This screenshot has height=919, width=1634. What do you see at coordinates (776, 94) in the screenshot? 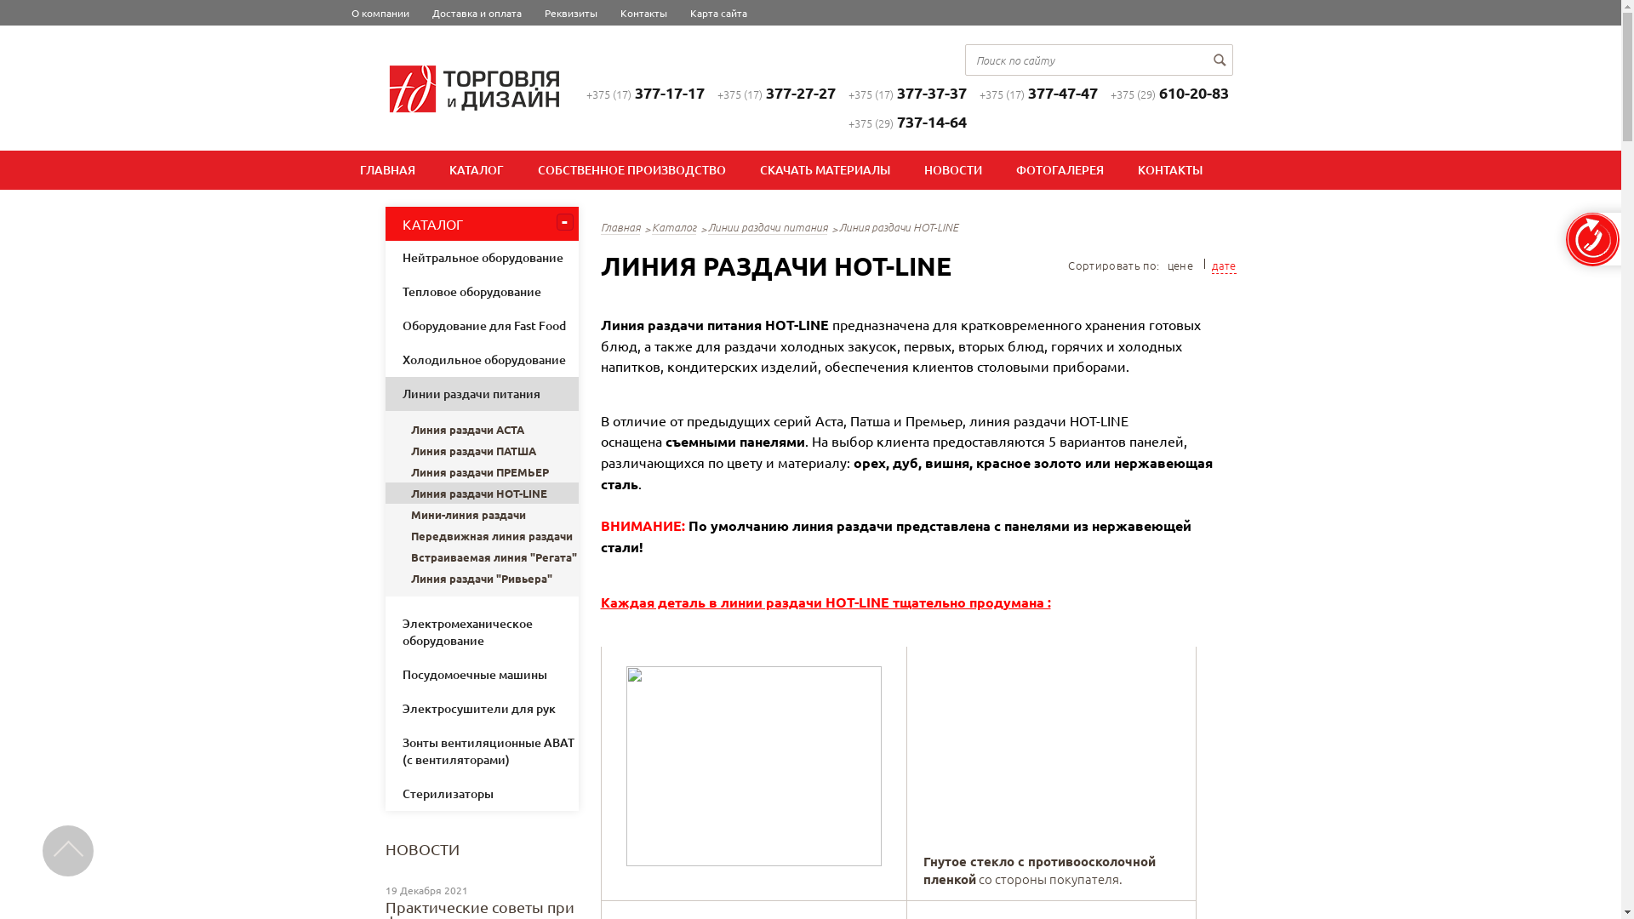
I see `+375 (17)377-27-27` at bounding box center [776, 94].